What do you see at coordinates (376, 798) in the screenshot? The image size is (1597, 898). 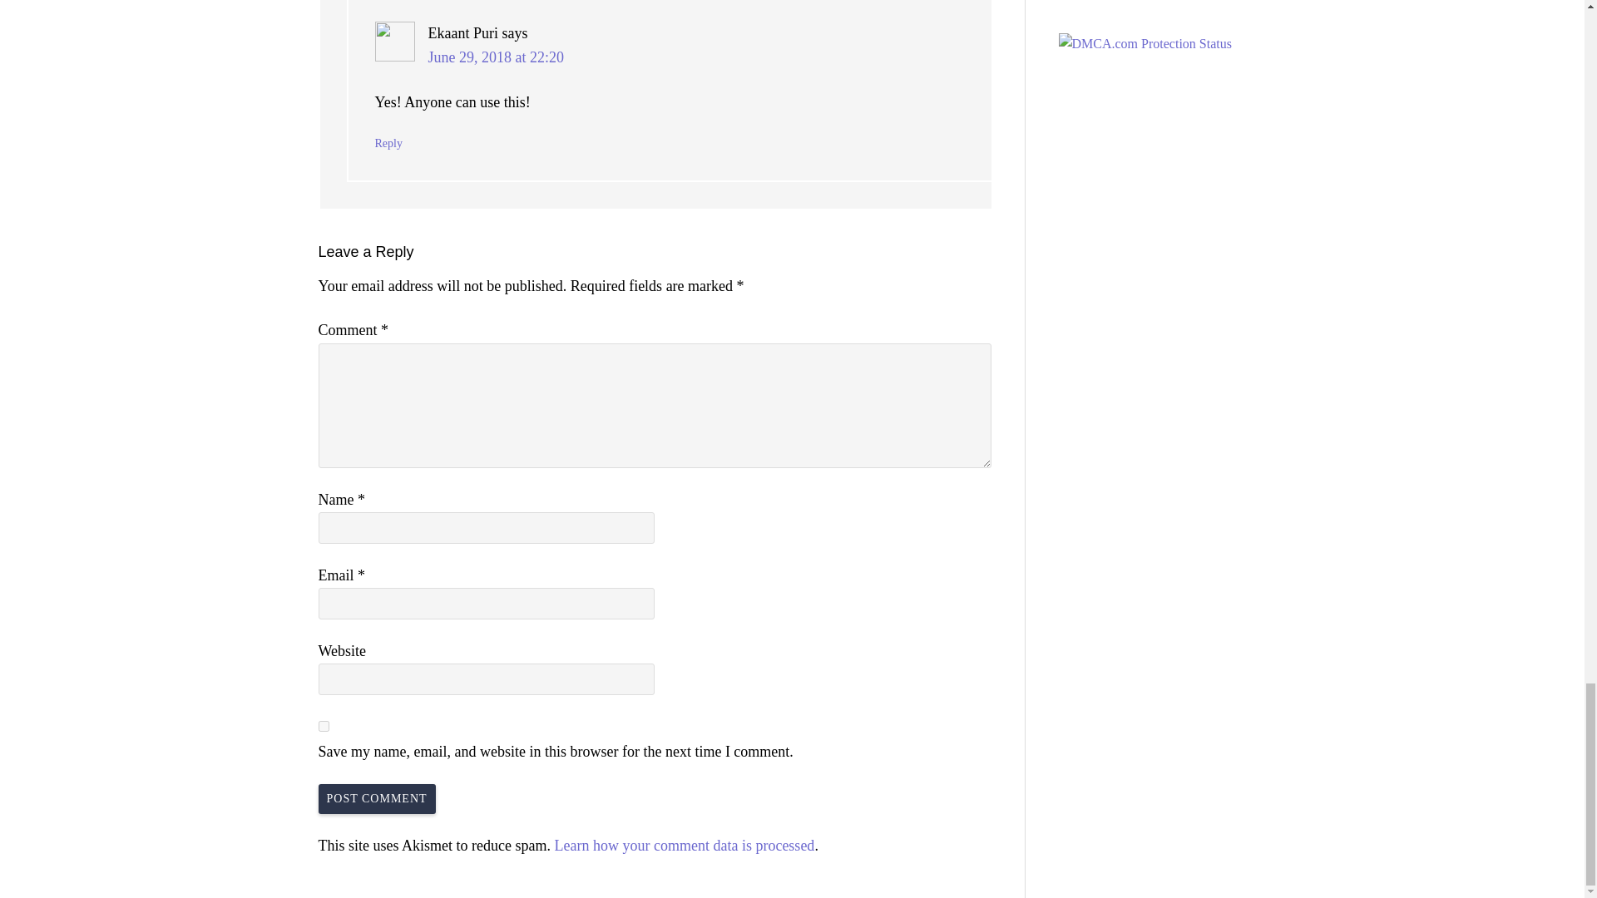 I see `Post Comment` at bounding box center [376, 798].